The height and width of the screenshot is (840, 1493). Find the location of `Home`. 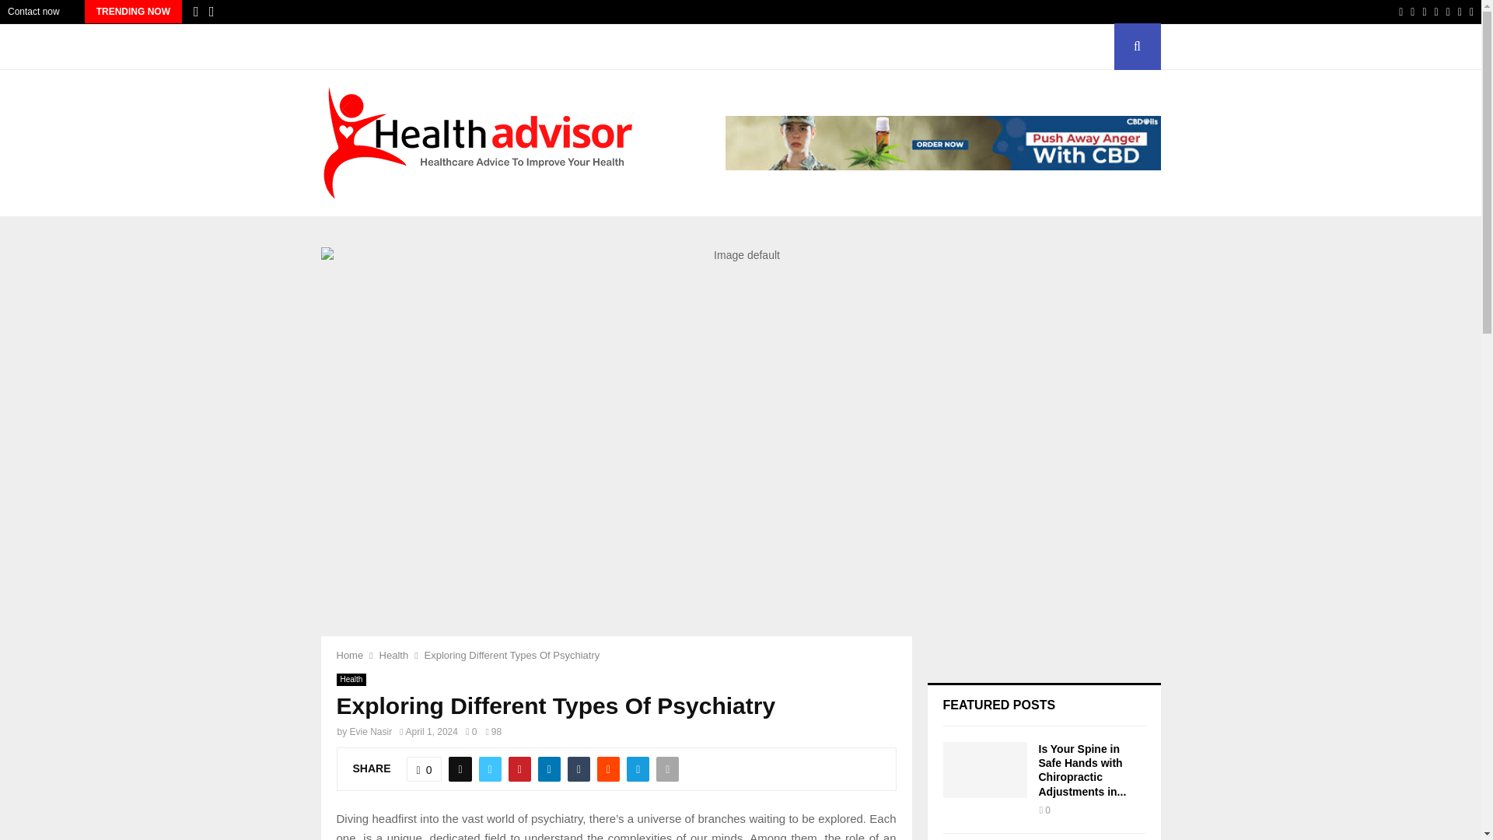

Home is located at coordinates (349, 655).